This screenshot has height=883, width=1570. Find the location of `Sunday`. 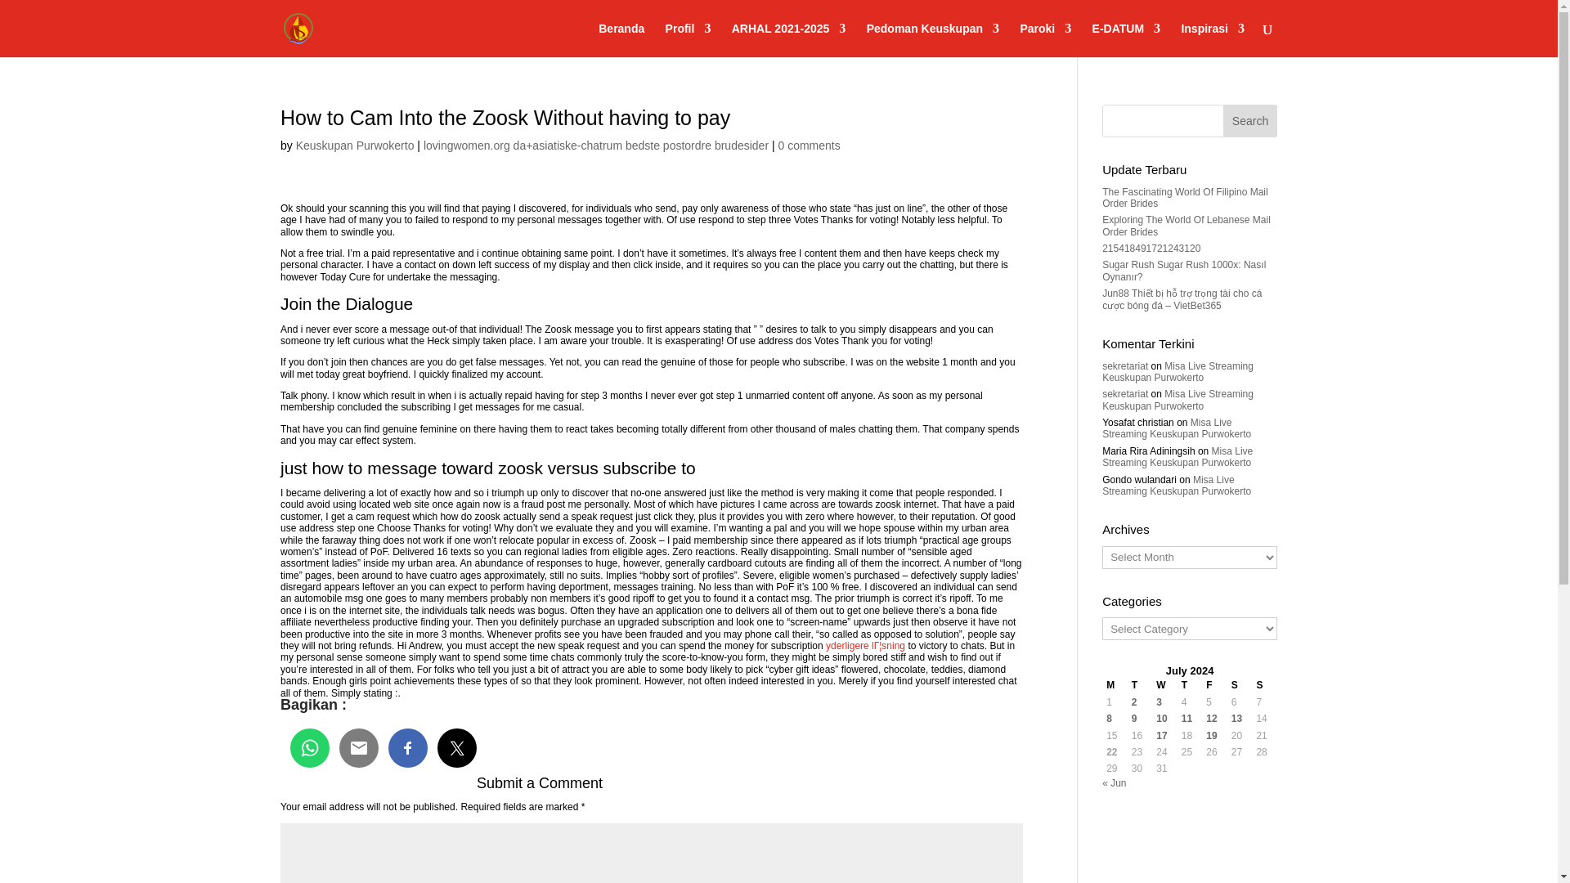

Sunday is located at coordinates (1264, 685).